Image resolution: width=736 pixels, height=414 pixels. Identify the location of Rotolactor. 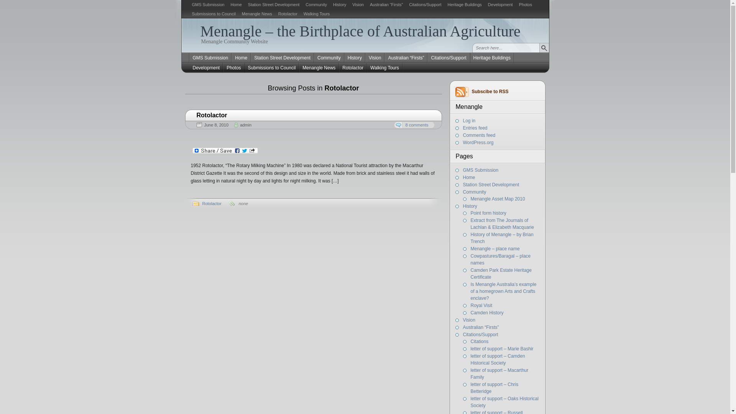
(353, 68).